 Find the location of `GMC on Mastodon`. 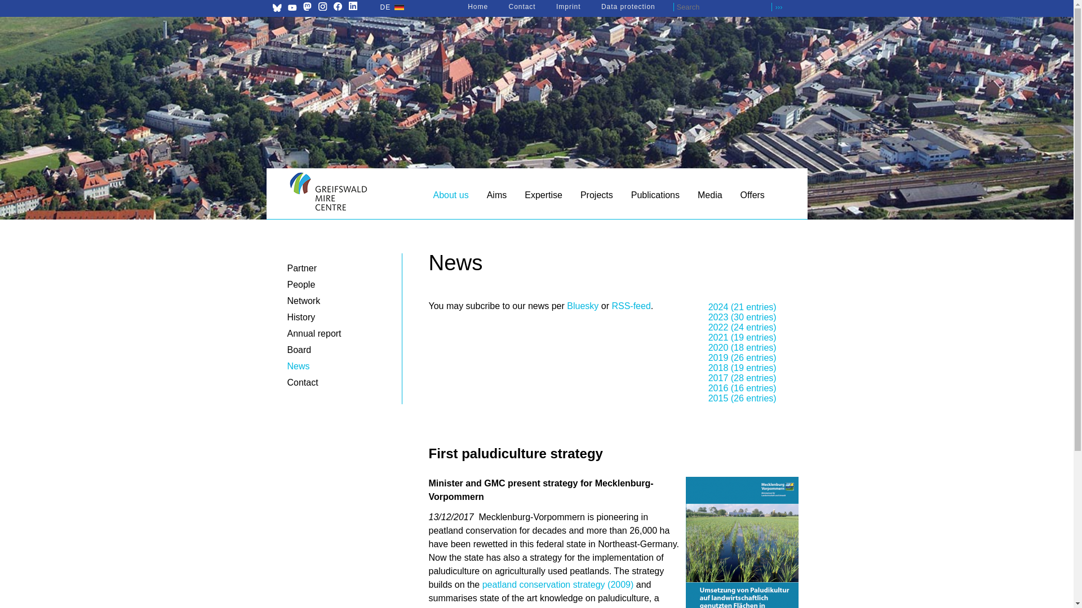

GMC on Mastodon is located at coordinates (307, 6).